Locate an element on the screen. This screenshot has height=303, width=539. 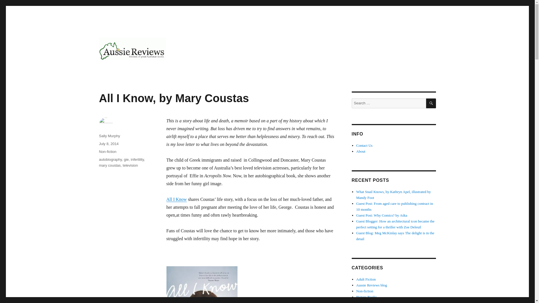
Sally Murphy is located at coordinates (109, 136).